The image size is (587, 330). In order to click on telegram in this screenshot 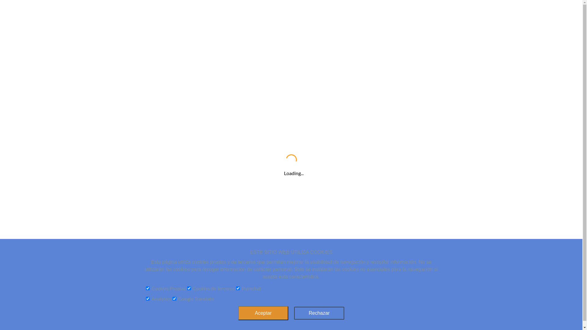, I will do `click(177, 163)`.